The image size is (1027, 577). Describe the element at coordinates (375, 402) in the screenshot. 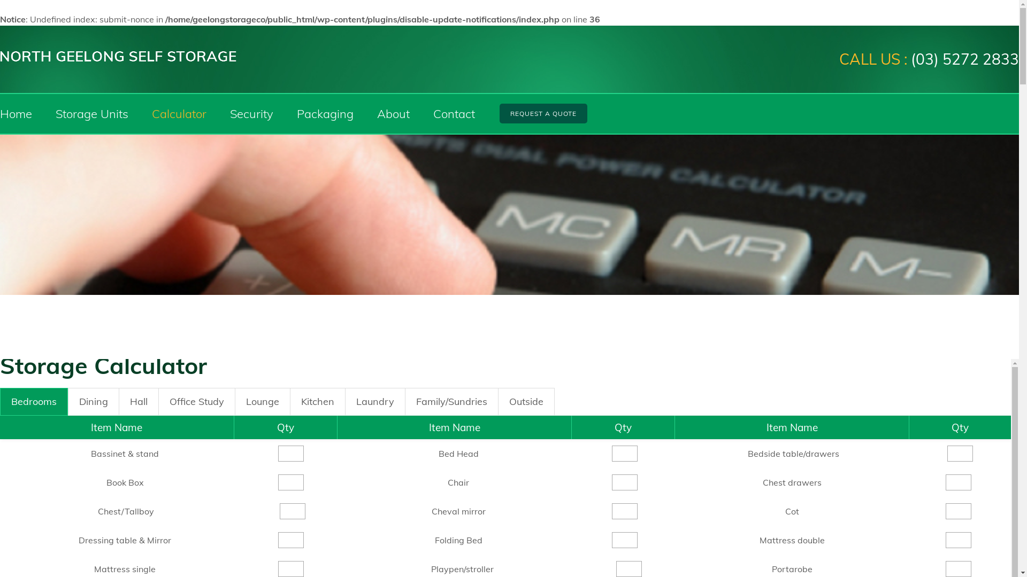

I see `Laundry` at that location.